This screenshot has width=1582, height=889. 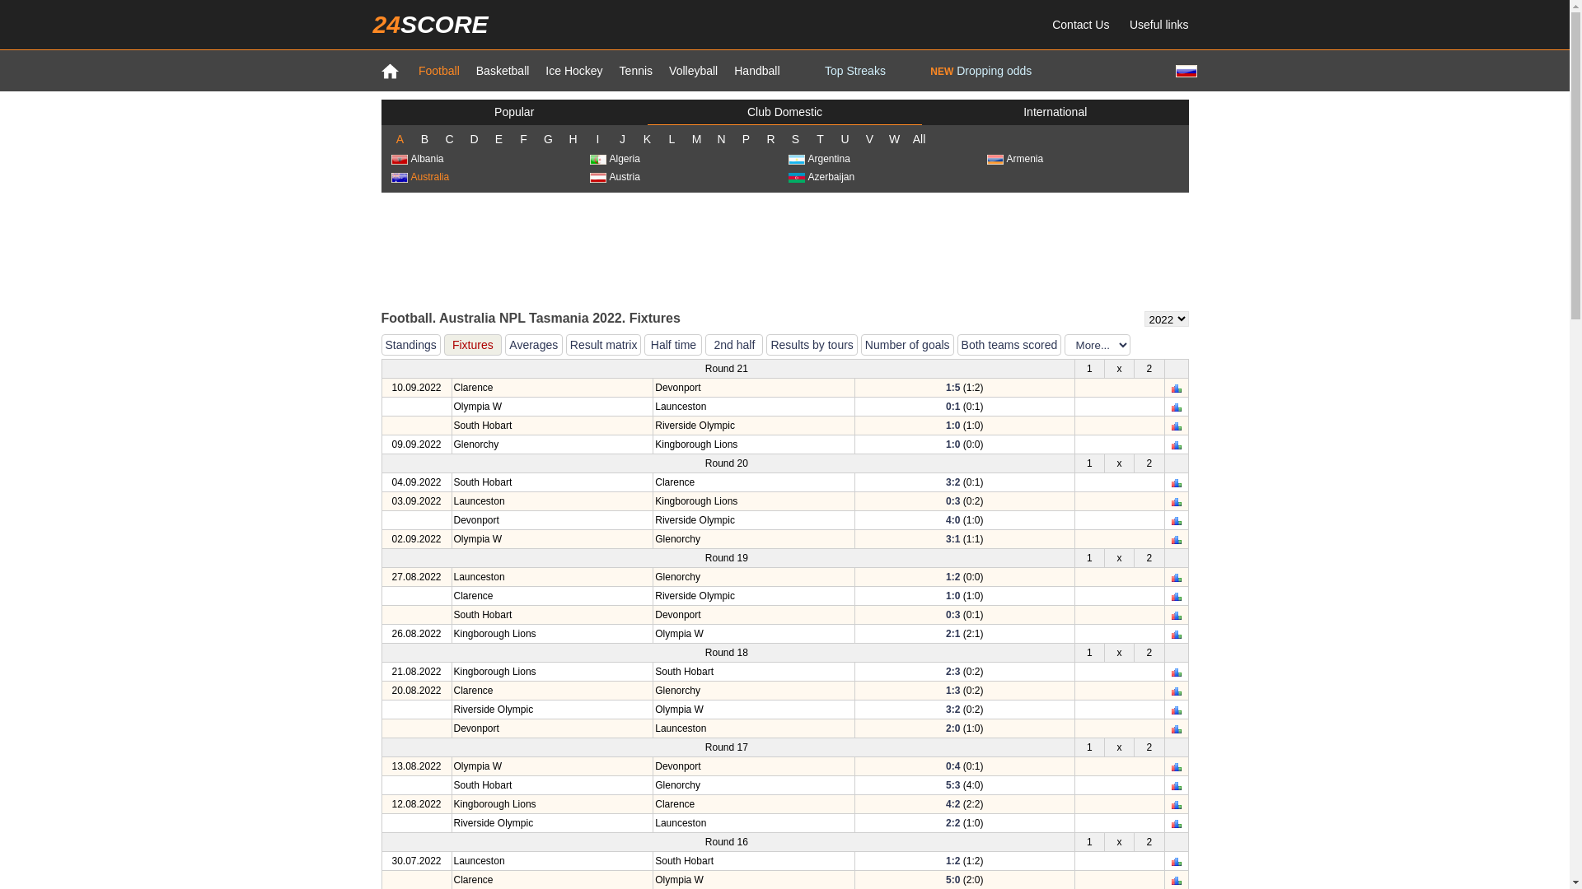 I want to click on 1:0, so click(x=952, y=444).